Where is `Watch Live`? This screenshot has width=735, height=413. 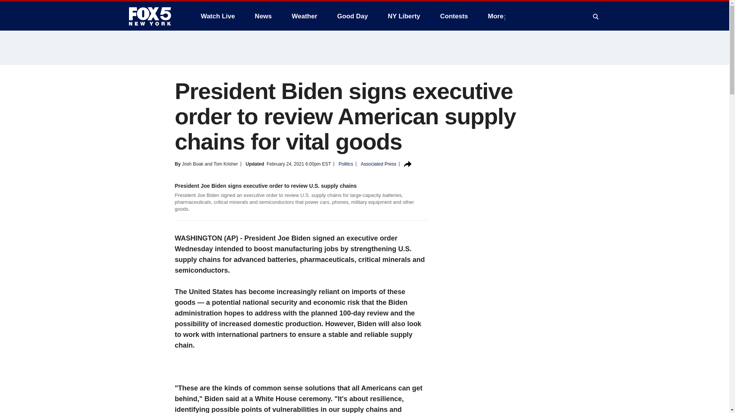 Watch Live is located at coordinates (217, 16).